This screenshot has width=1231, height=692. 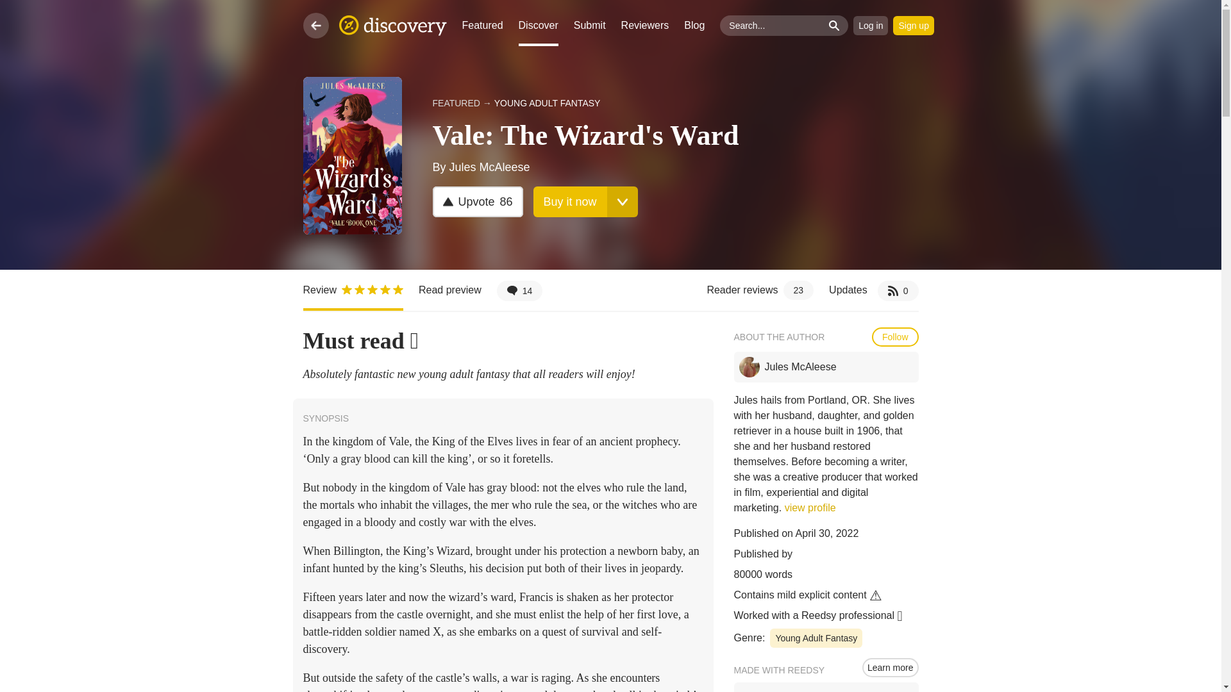 I want to click on Comments, so click(x=519, y=290).